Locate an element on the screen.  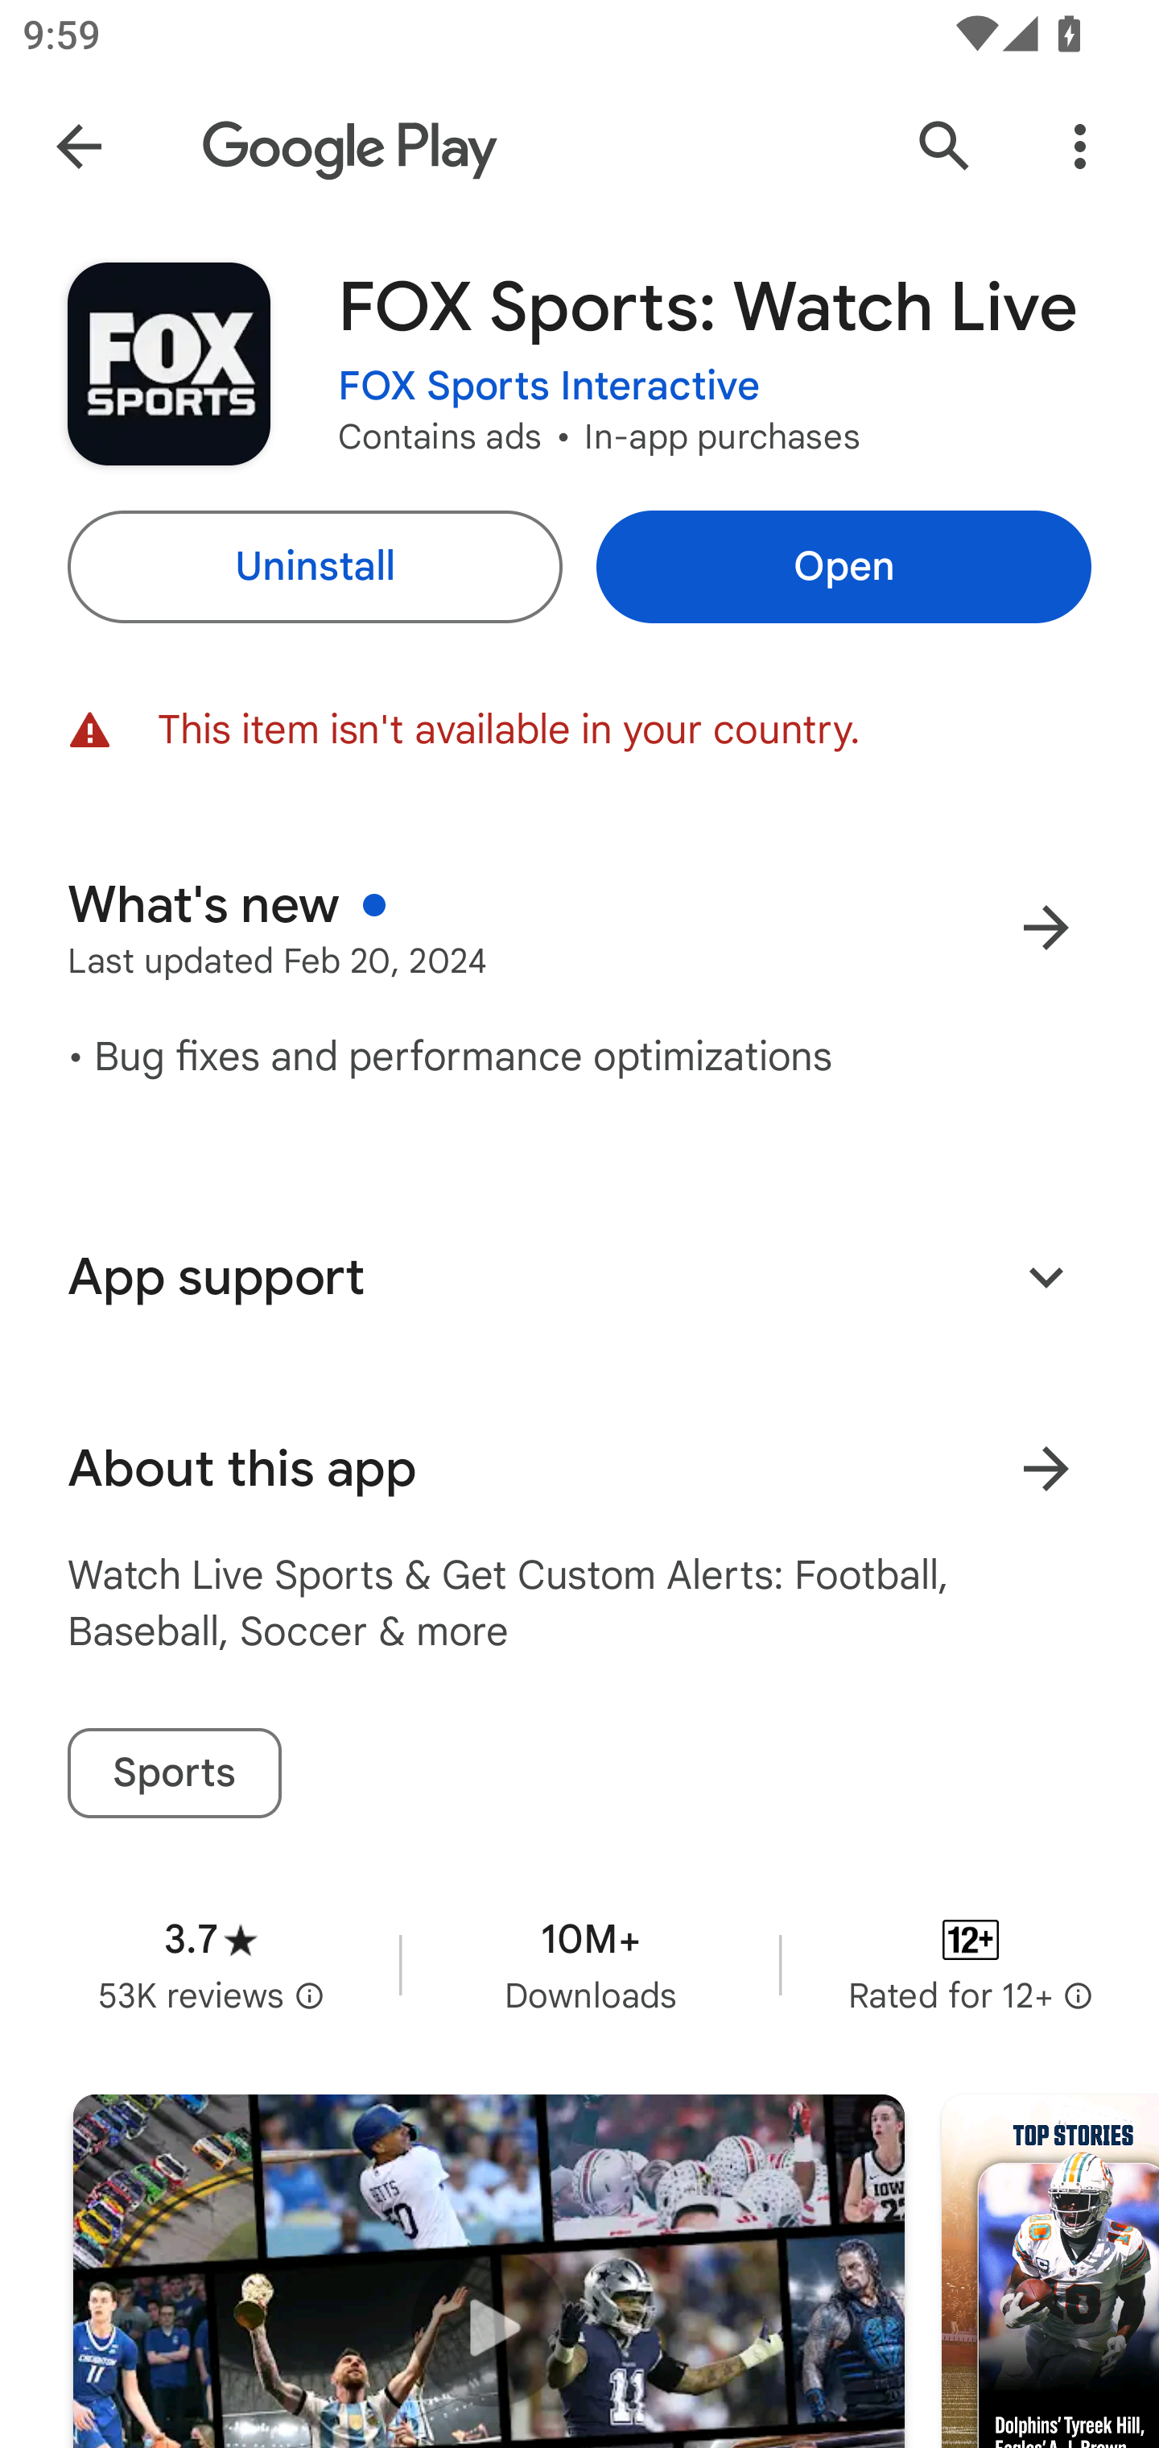
FOX Sports Interactive is located at coordinates (549, 387).